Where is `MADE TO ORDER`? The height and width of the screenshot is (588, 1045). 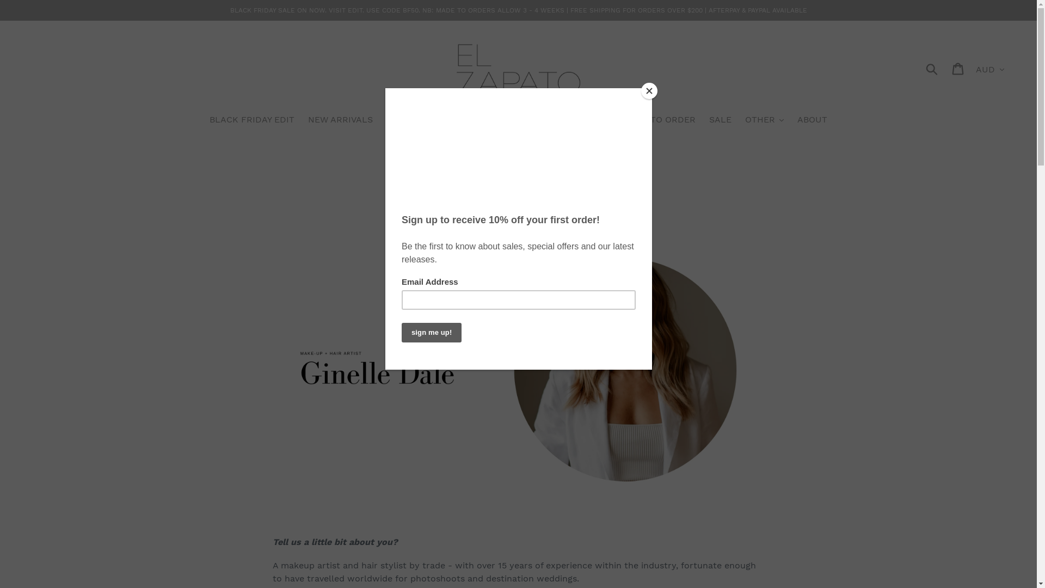
MADE TO ORDER is located at coordinates (659, 121).